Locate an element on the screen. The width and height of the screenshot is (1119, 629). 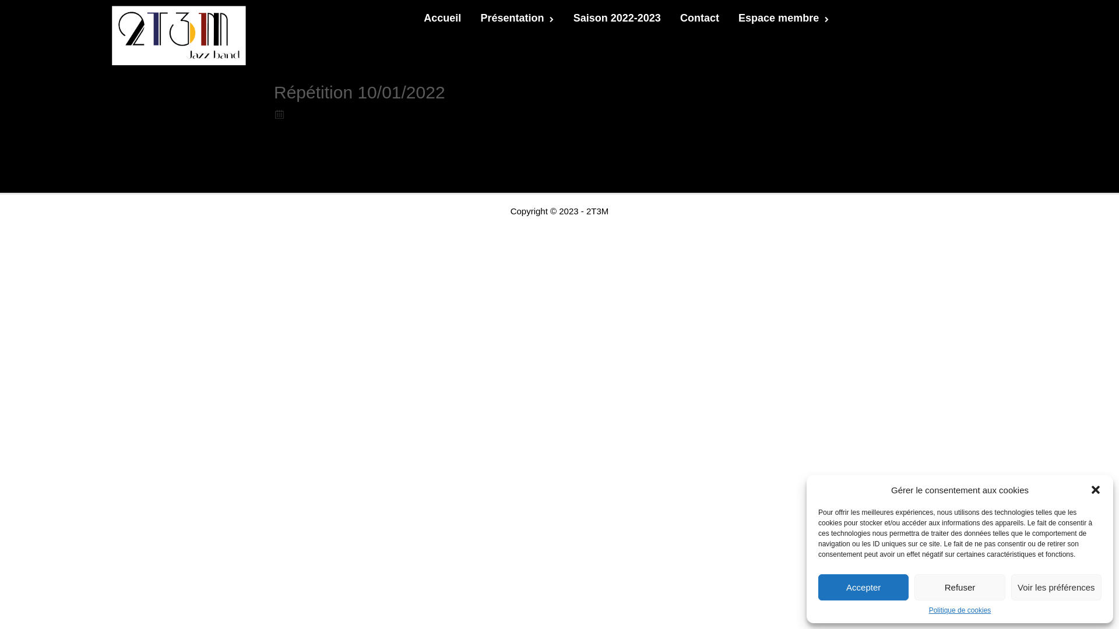
Espace membre is located at coordinates (783, 19).